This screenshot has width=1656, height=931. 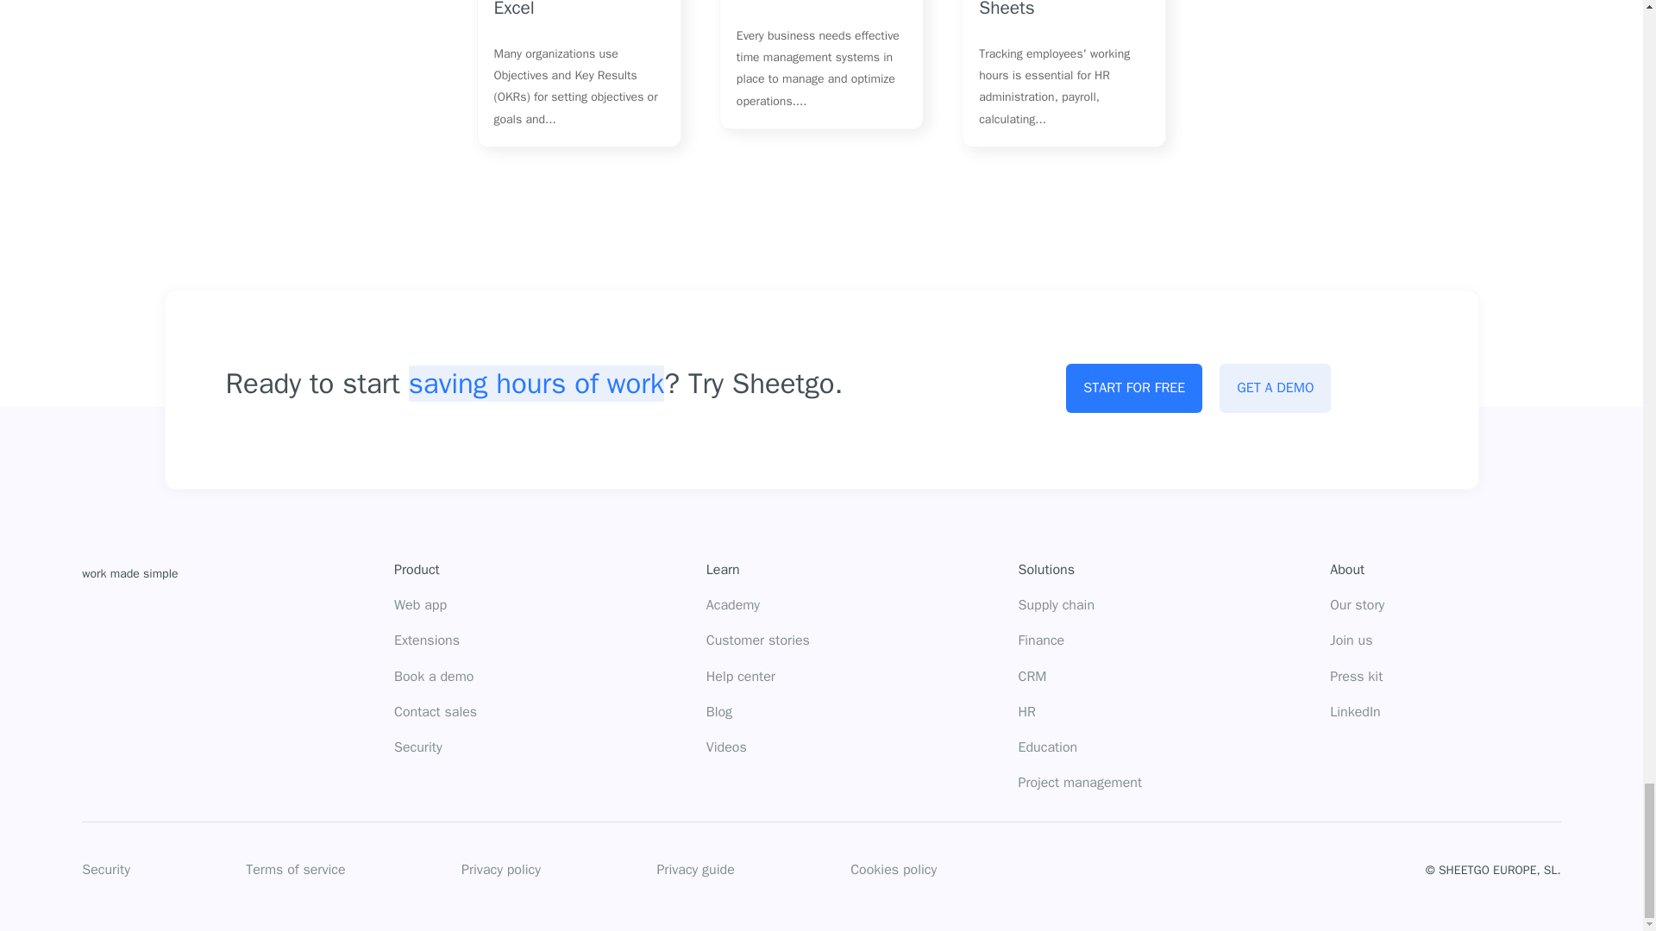 What do you see at coordinates (433, 678) in the screenshot?
I see `Book a demo` at bounding box center [433, 678].